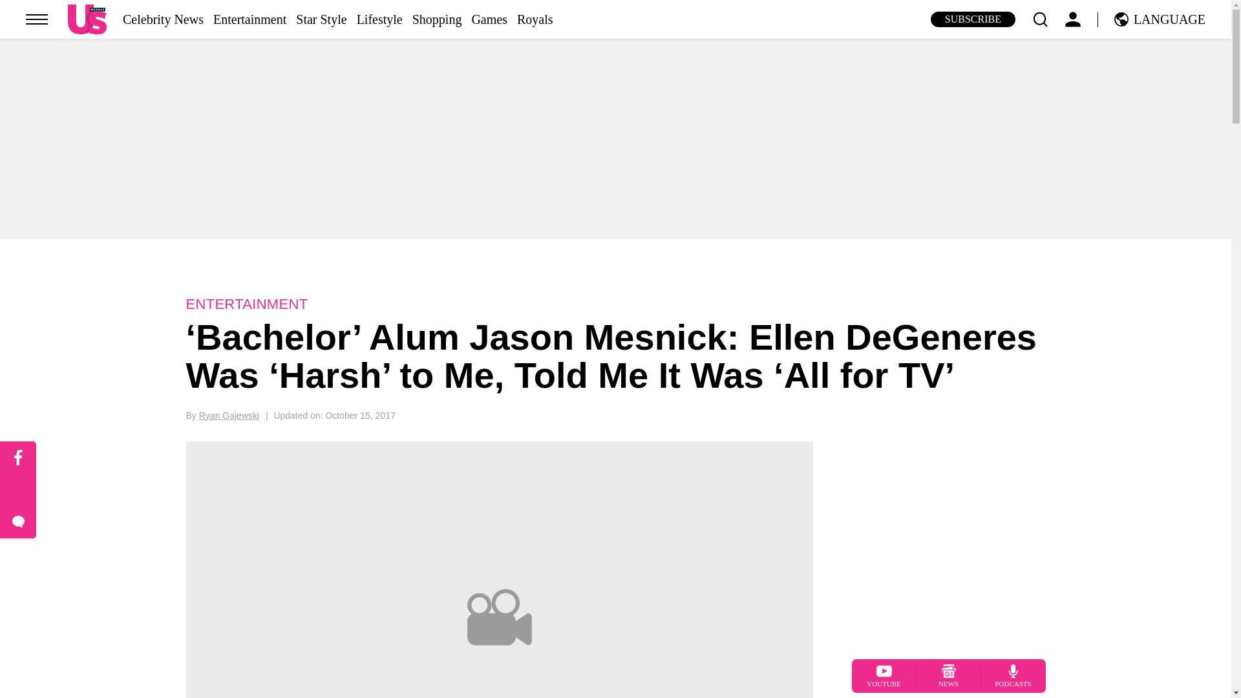  Describe the element at coordinates (321, 19) in the screenshot. I see `Star Style` at that location.